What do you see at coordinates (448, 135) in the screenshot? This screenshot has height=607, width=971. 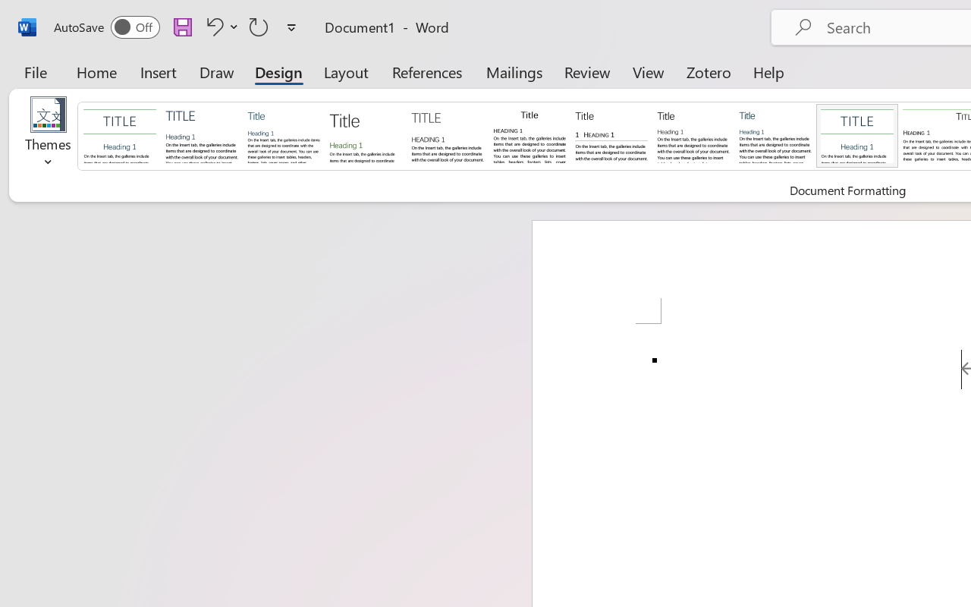 I see `Black & White (Capitalized)` at bounding box center [448, 135].